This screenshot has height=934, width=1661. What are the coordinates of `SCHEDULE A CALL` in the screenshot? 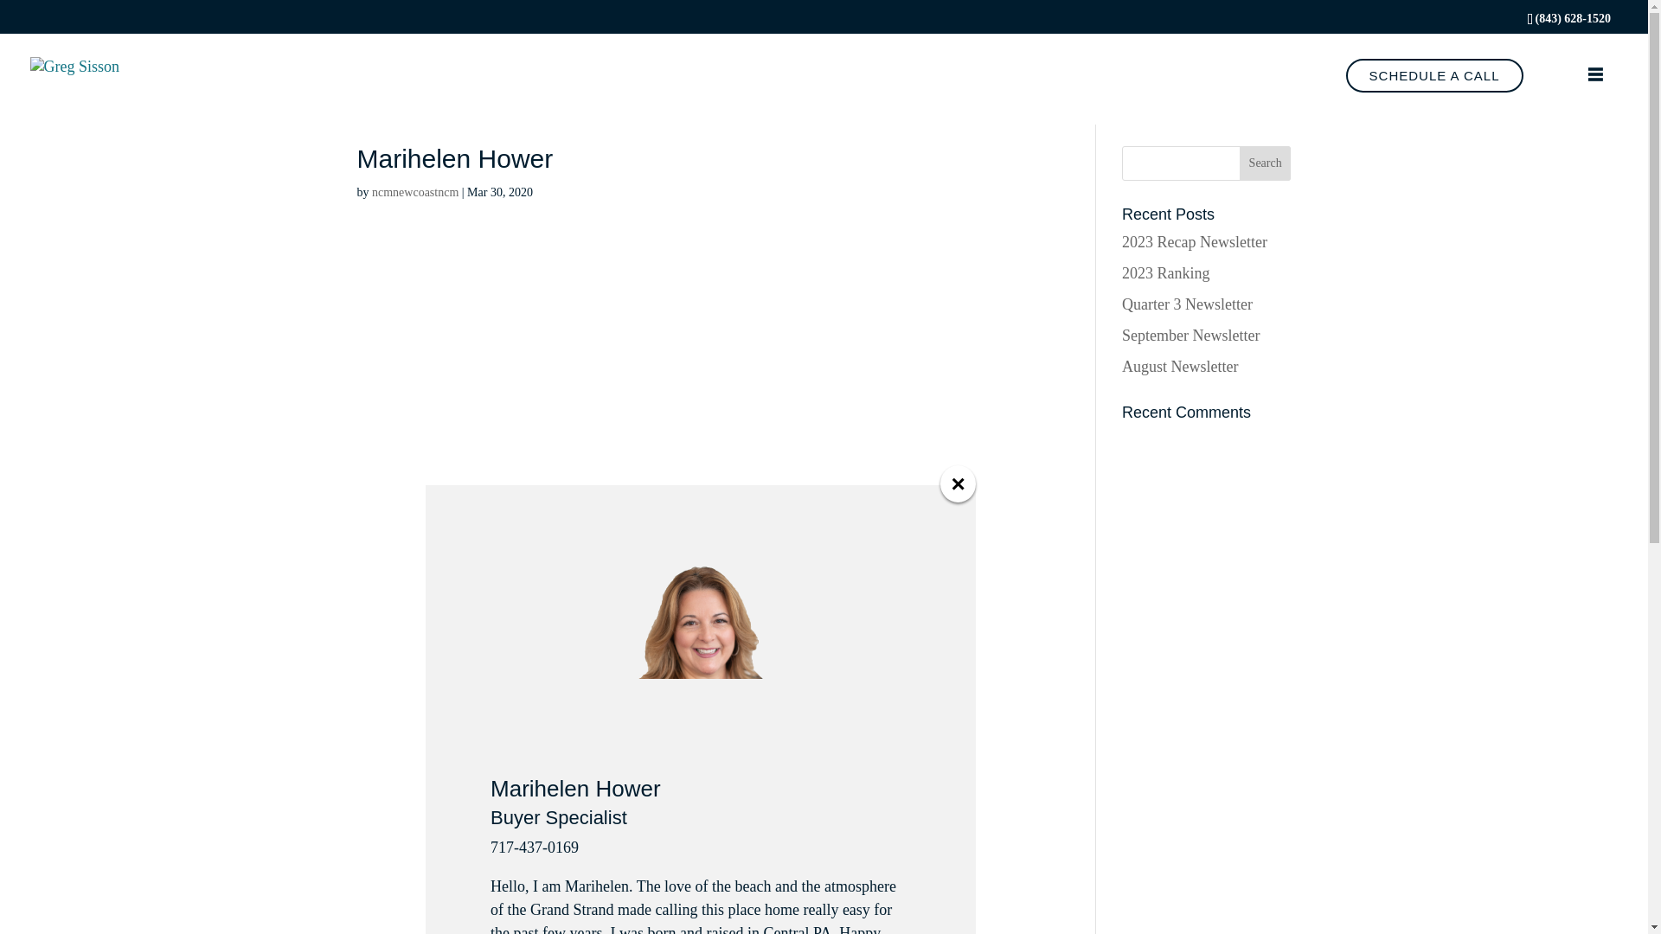 It's located at (1434, 75).